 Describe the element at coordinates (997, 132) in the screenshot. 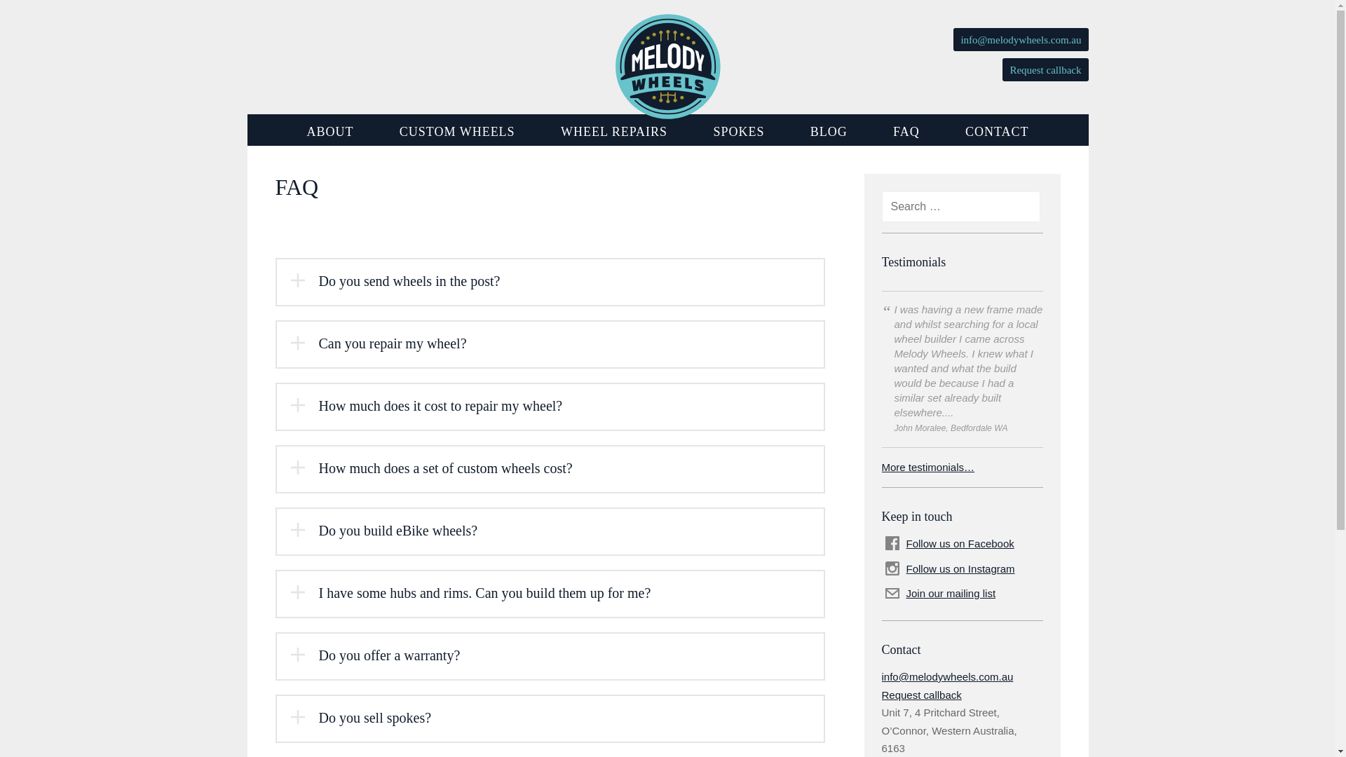

I see `CONTACT` at that location.